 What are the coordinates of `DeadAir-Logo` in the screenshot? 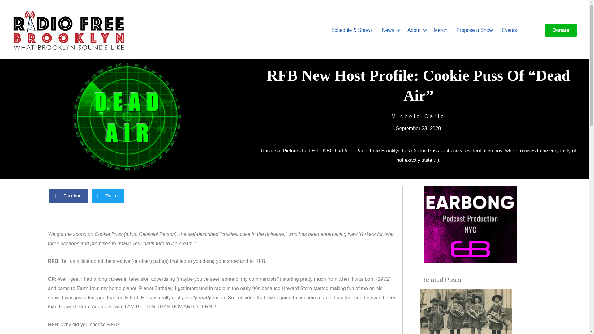 It's located at (127, 117).